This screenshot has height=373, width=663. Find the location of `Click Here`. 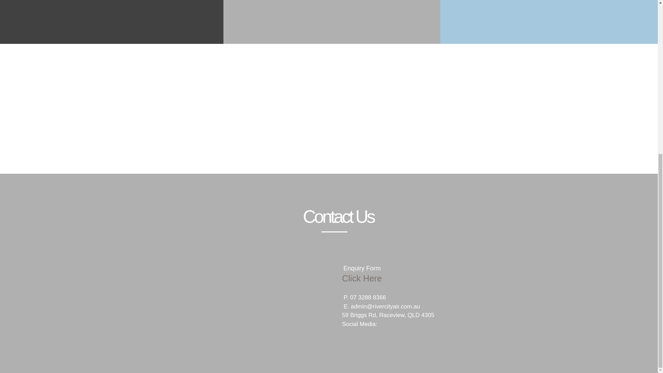

Click Here is located at coordinates (395, 278).